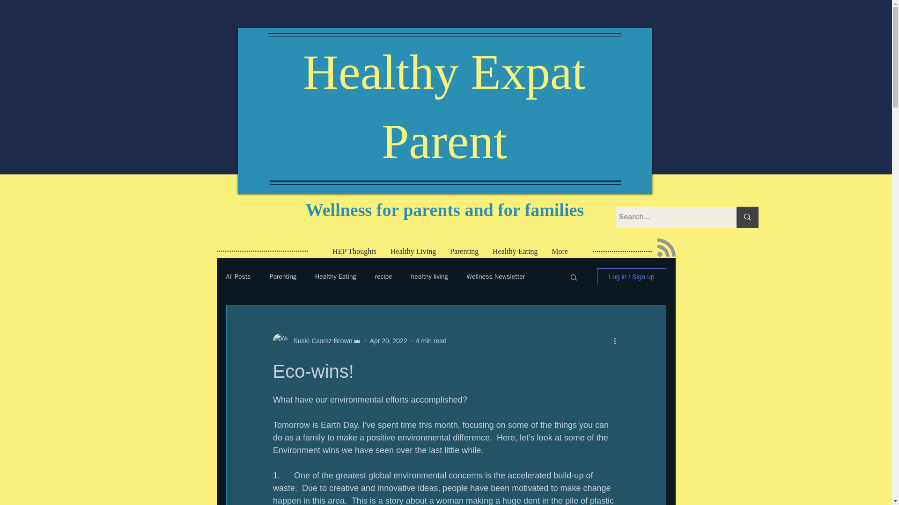 This screenshot has height=505, width=899. Describe the element at coordinates (431, 340) in the screenshot. I see `4 min read` at that location.